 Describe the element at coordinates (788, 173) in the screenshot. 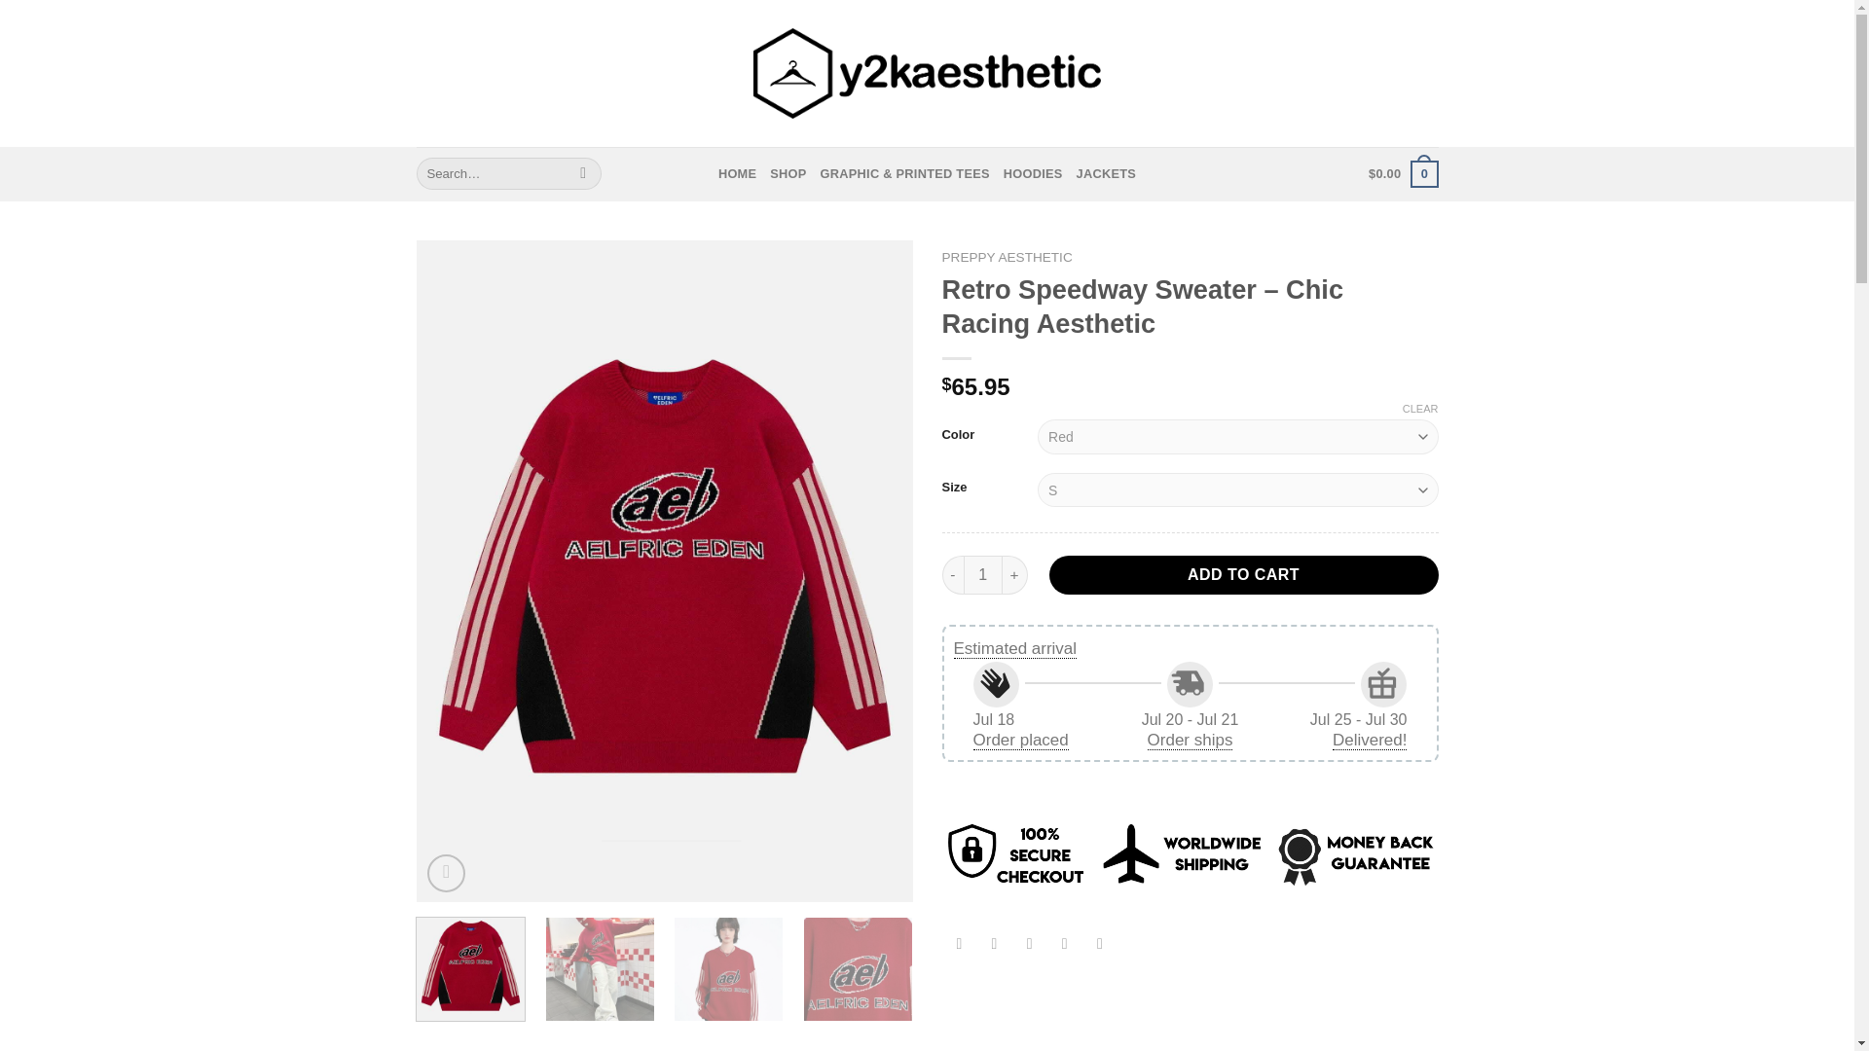

I see `SHOP` at that location.